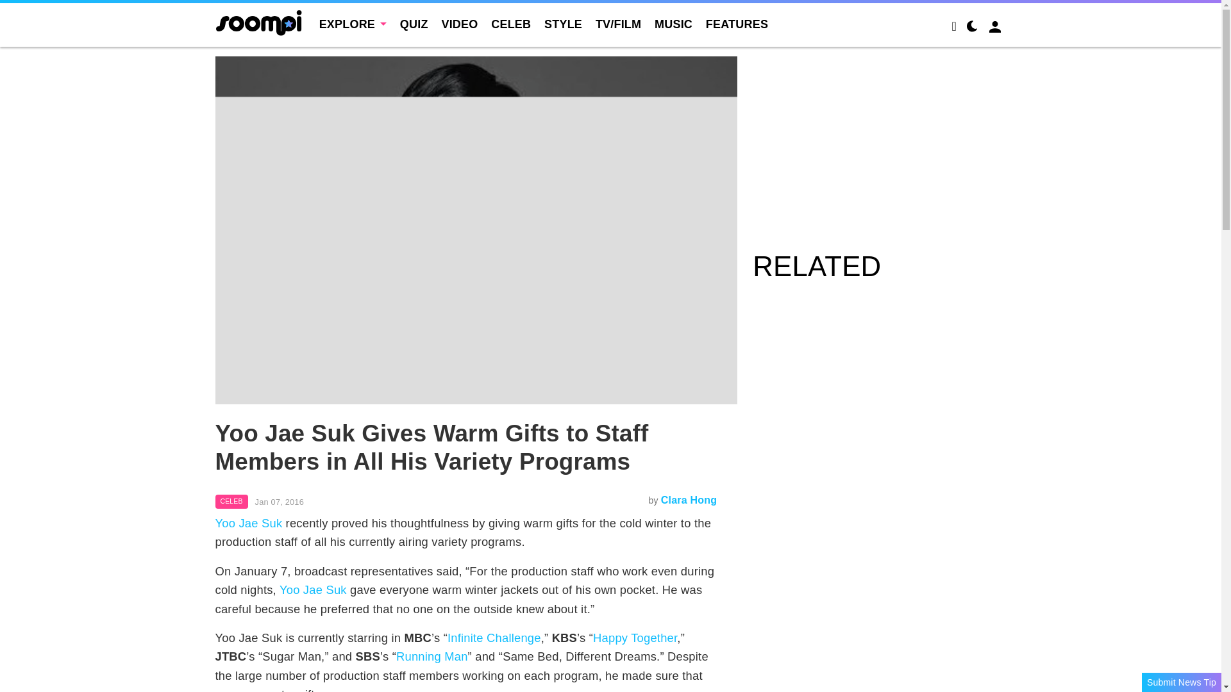  I want to click on Running Man, so click(432, 656).